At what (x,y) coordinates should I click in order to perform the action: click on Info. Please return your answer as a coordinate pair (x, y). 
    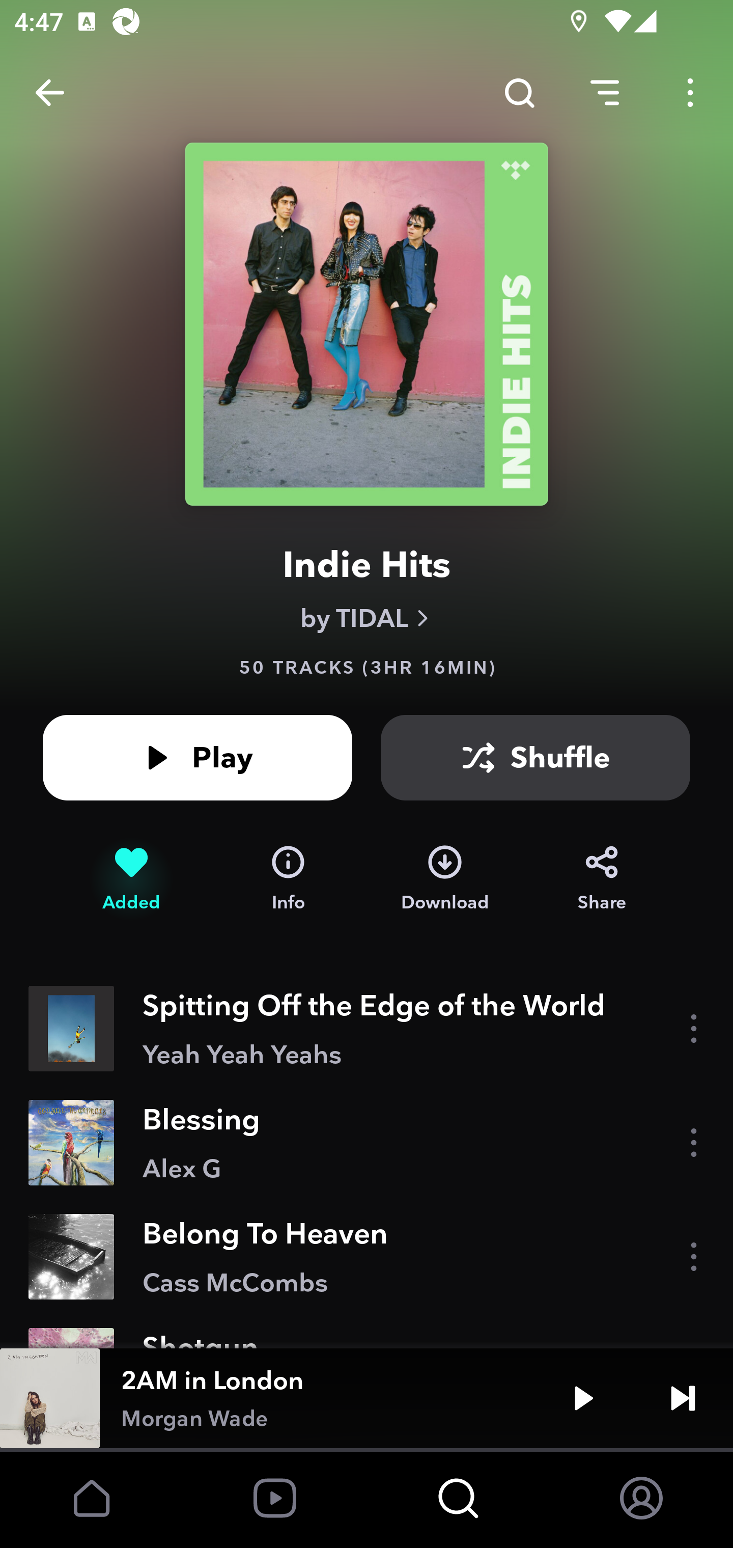
    Looking at the image, I should click on (288, 879).